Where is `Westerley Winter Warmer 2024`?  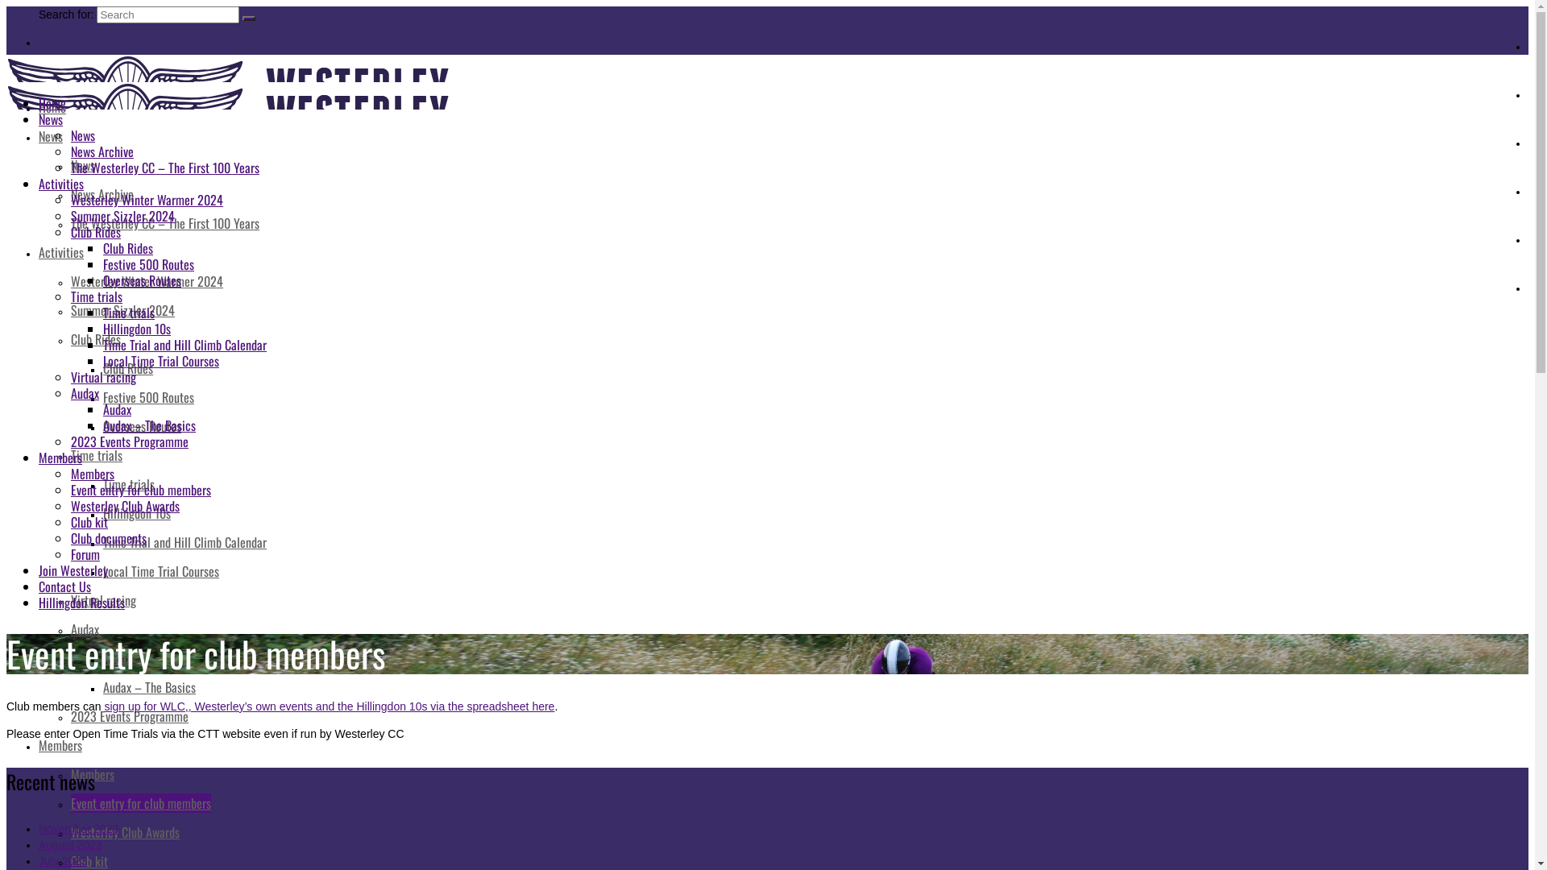
Westerley Winter Warmer 2024 is located at coordinates (147, 200).